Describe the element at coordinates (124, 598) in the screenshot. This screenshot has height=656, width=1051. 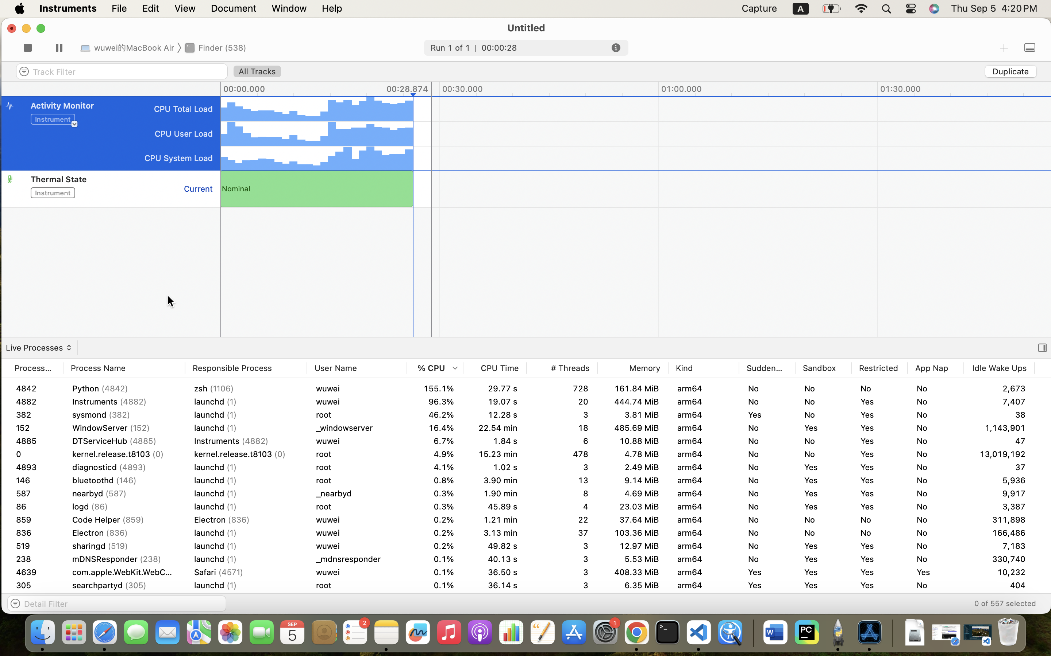
I see `com.apple.WebKit.WebContent (4639)` at that location.